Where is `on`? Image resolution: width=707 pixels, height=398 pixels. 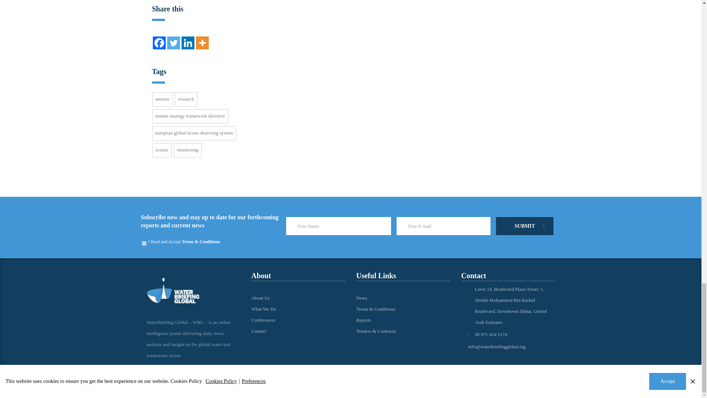 on is located at coordinates (144, 243).